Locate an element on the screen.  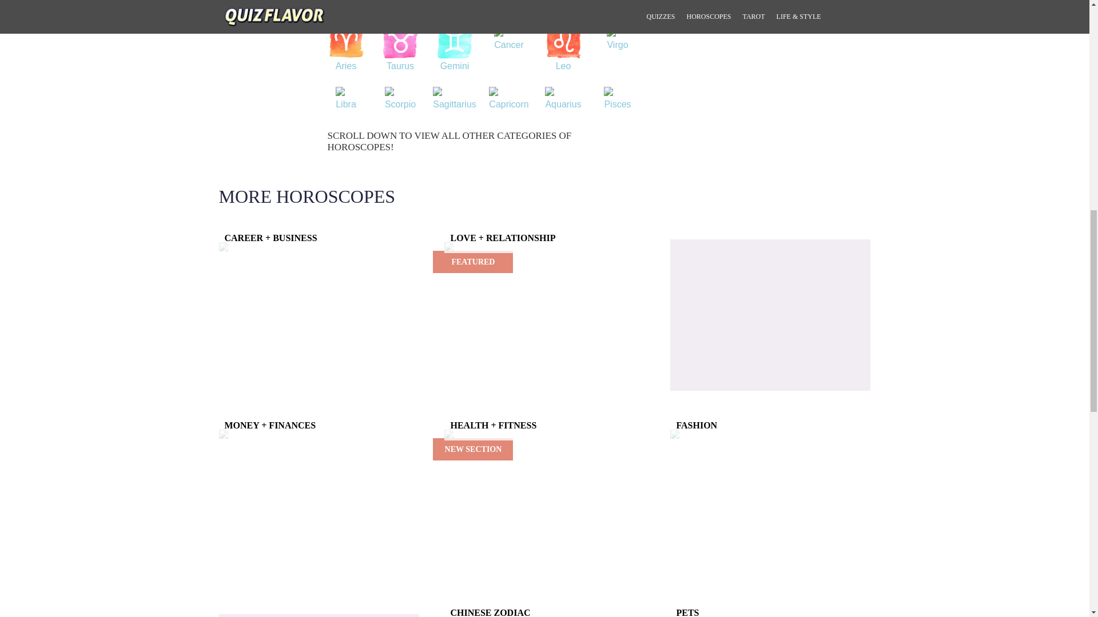
FASHION is located at coordinates (770, 434).